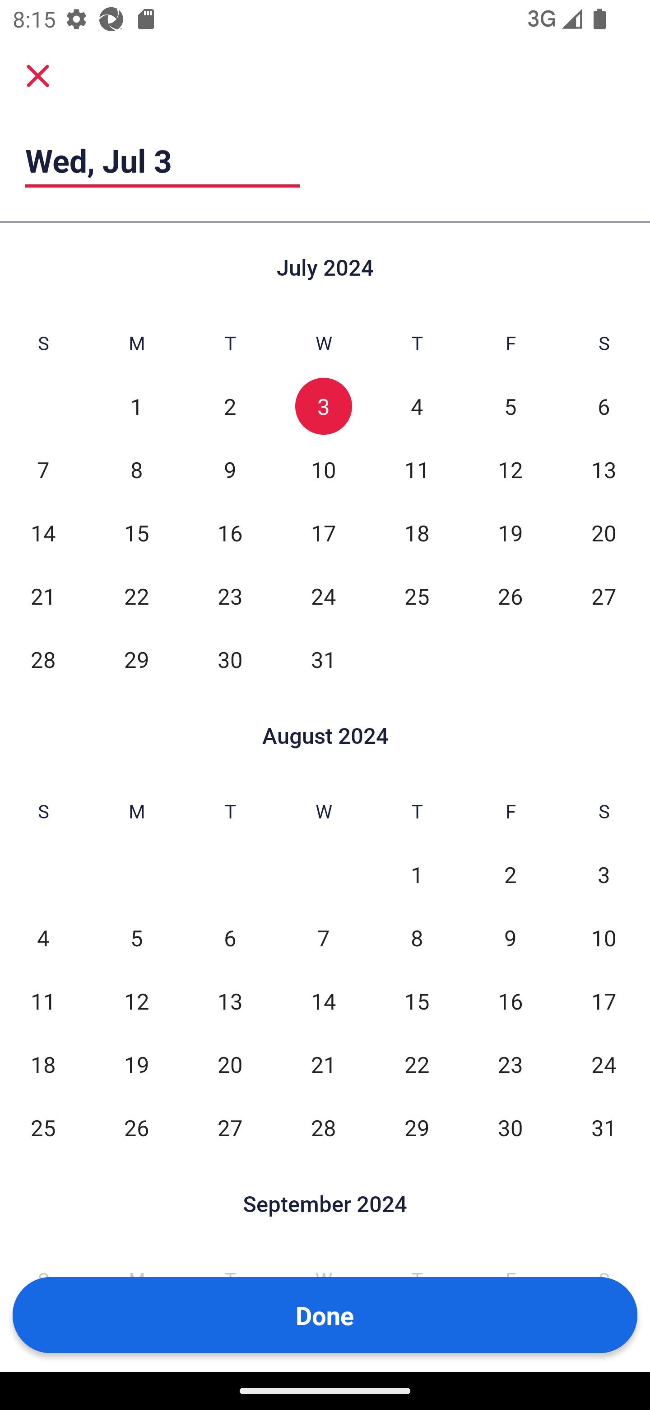 The height and width of the screenshot is (1410, 650). What do you see at coordinates (510, 532) in the screenshot?
I see `19 Fri, Jul 19, Not Selected` at bounding box center [510, 532].